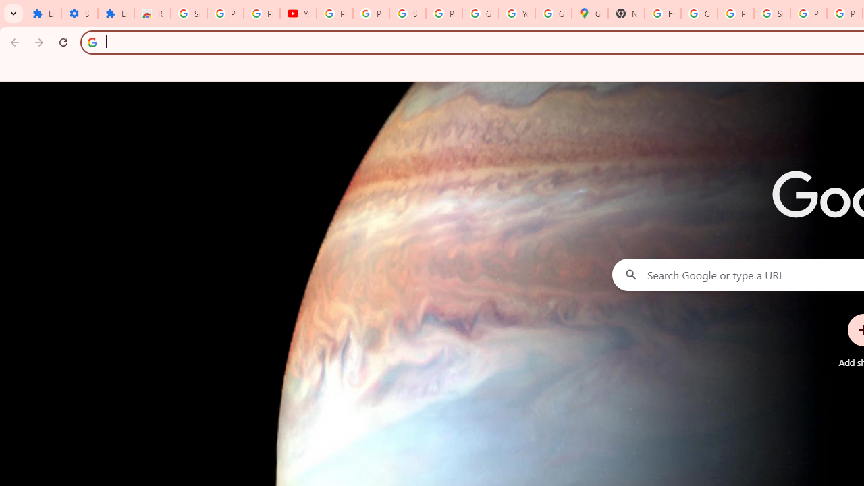  Describe the element at coordinates (153, 13) in the screenshot. I see `Reviews: Helix Fruit Jump Arcade Game` at that location.